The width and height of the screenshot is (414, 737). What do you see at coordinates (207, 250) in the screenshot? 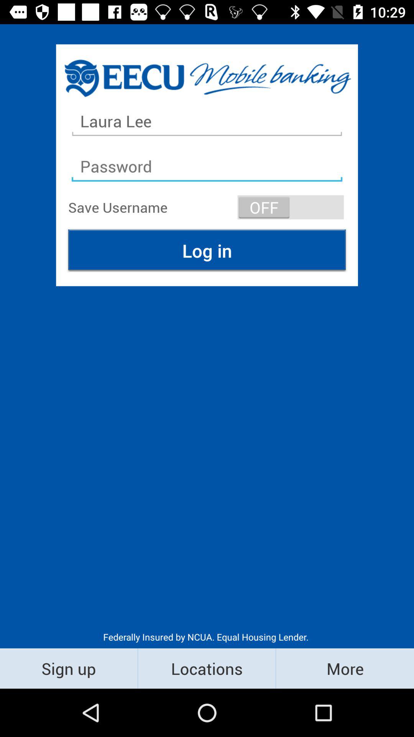
I see `scroll to log in` at bounding box center [207, 250].